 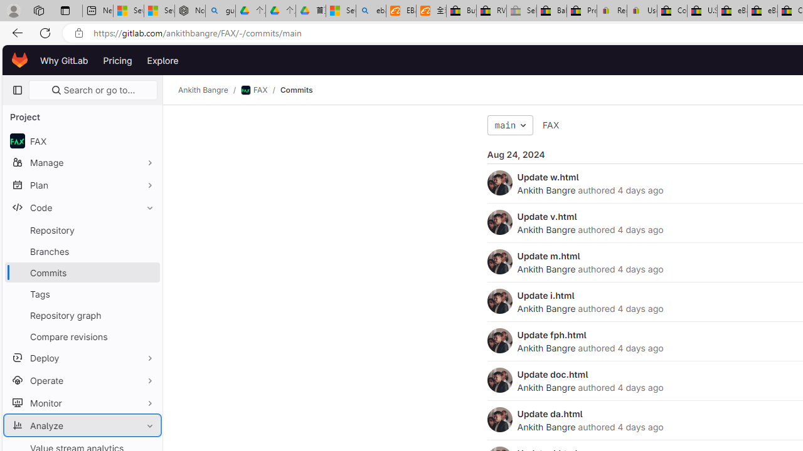 I want to click on Manage, so click(x=82, y=162).